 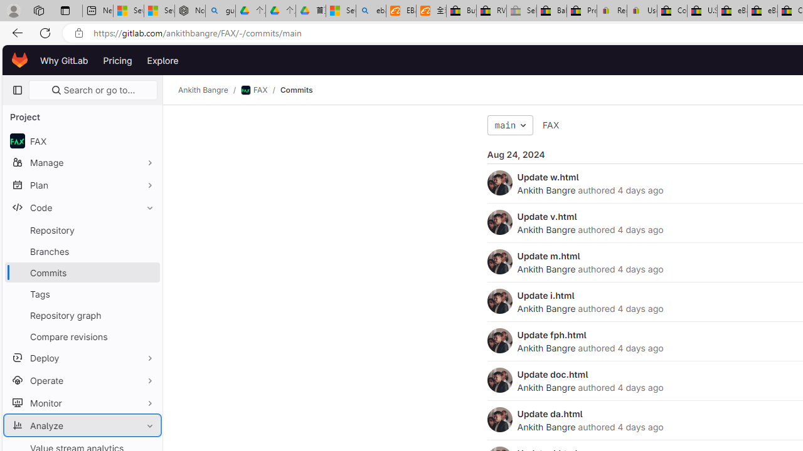 I want to click on Manage, so click(x=82, y=162).